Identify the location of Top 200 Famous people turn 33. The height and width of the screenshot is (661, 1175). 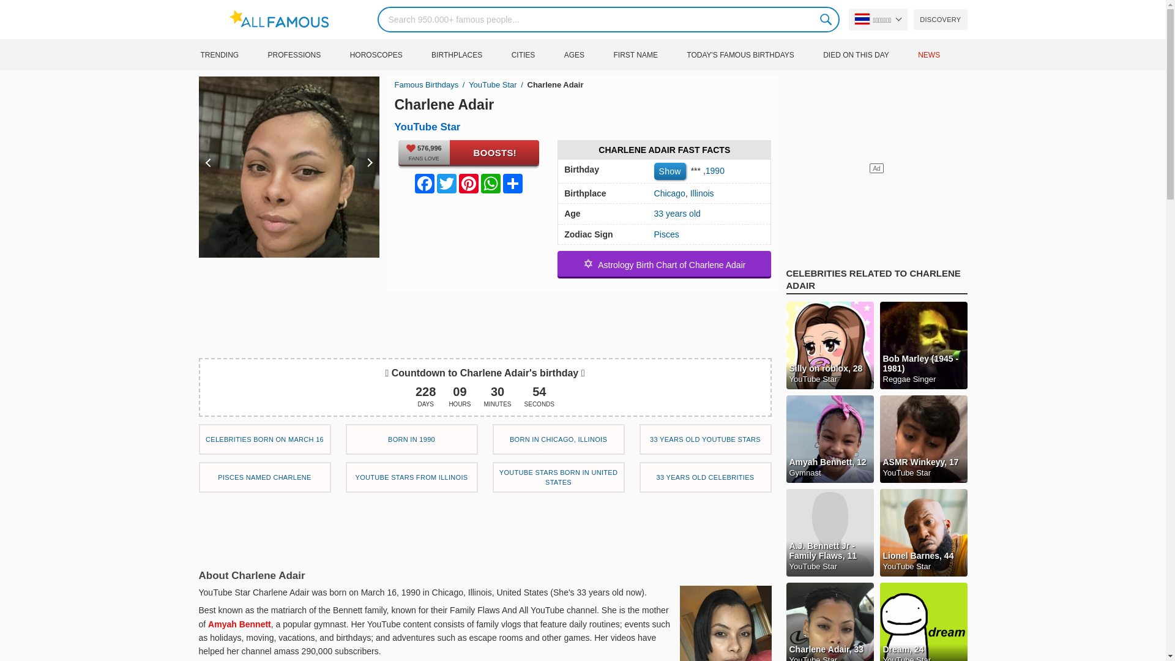
(705, 477).